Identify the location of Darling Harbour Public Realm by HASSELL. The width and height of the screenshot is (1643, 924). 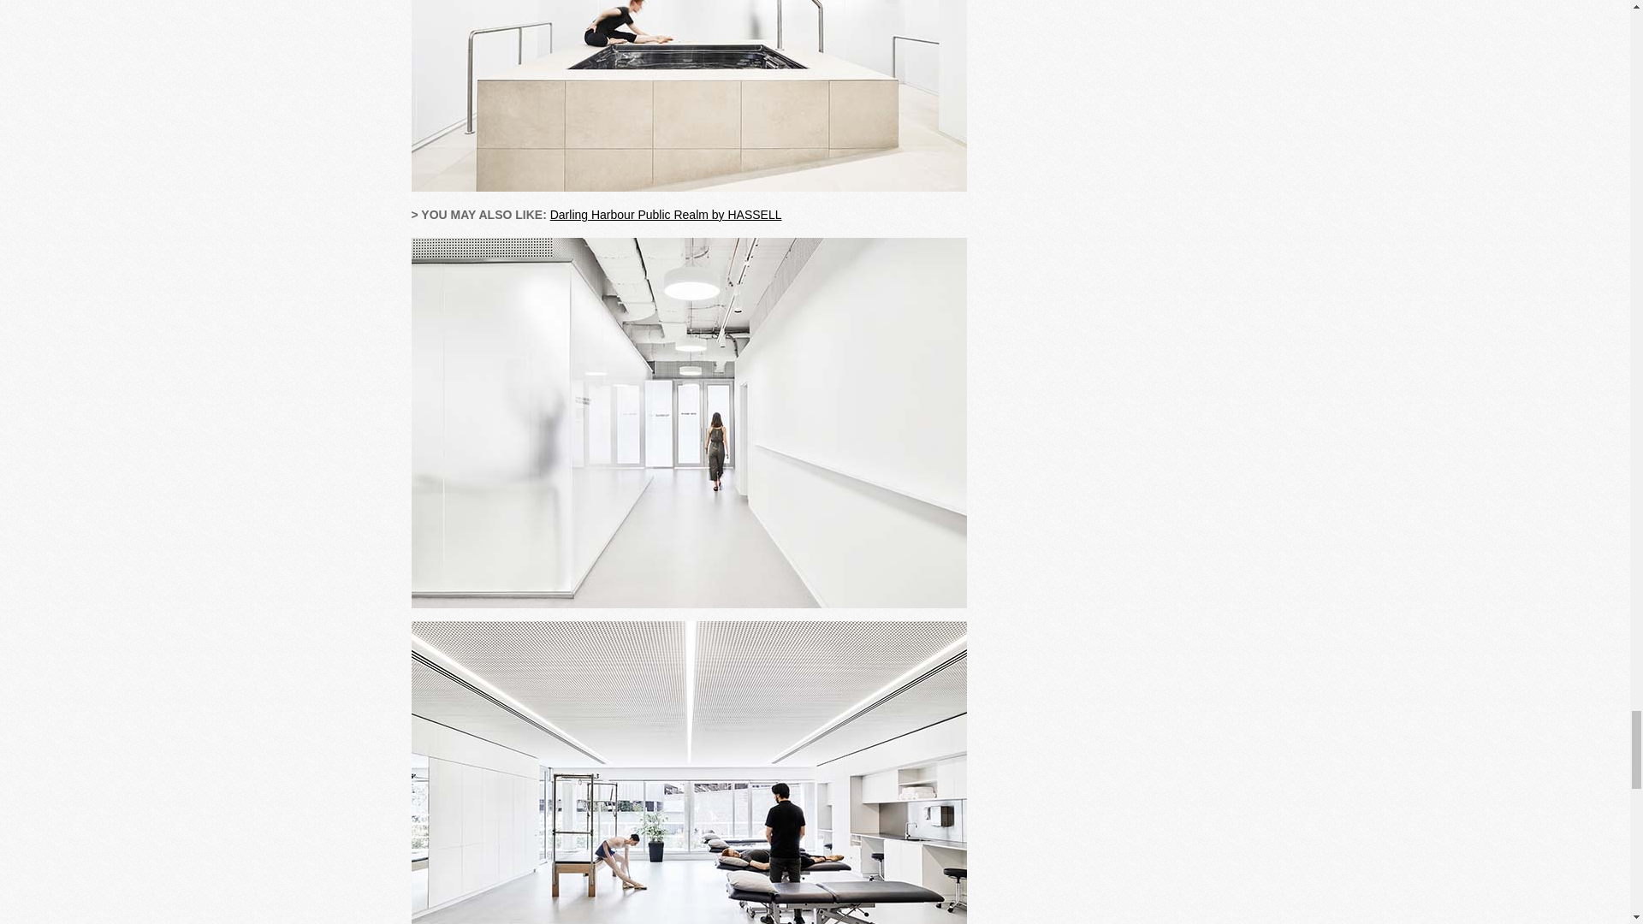
(666, 215).